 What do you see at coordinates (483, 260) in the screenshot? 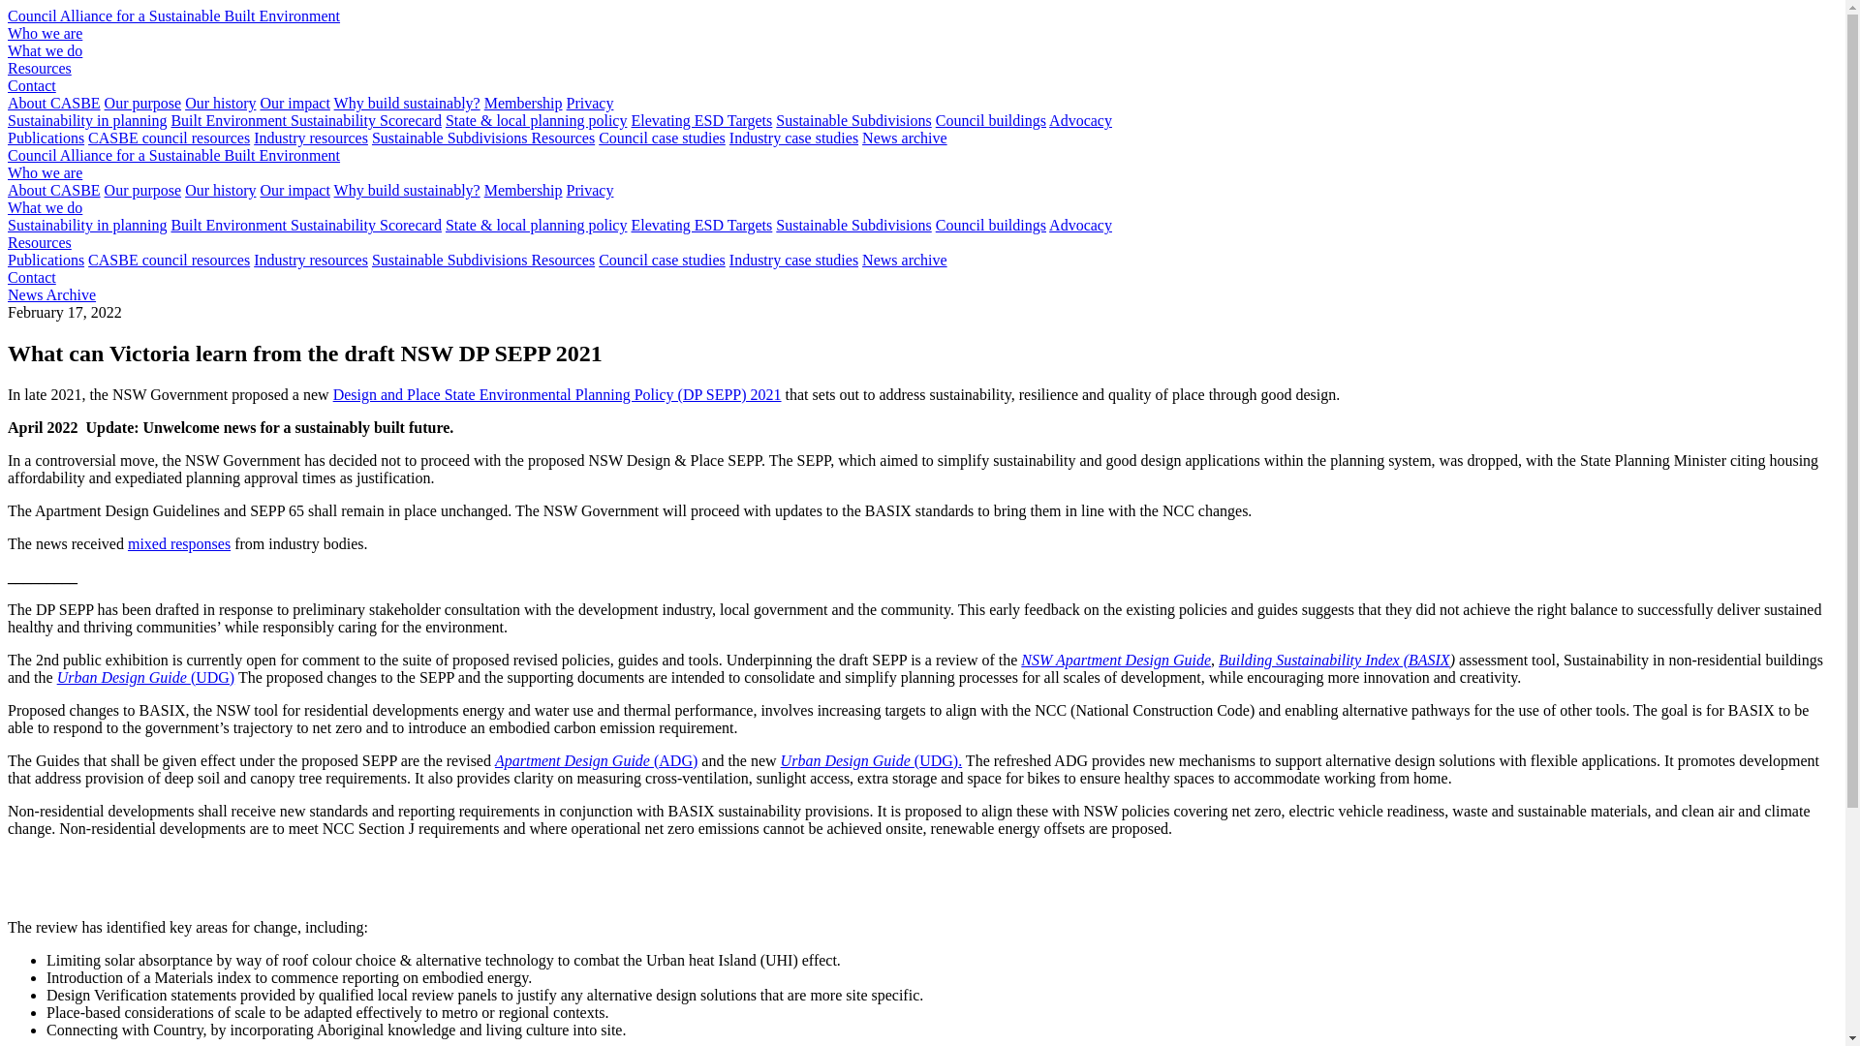
I see `Sustainable Subdivisions Resources` at bounding box center [483, 260].